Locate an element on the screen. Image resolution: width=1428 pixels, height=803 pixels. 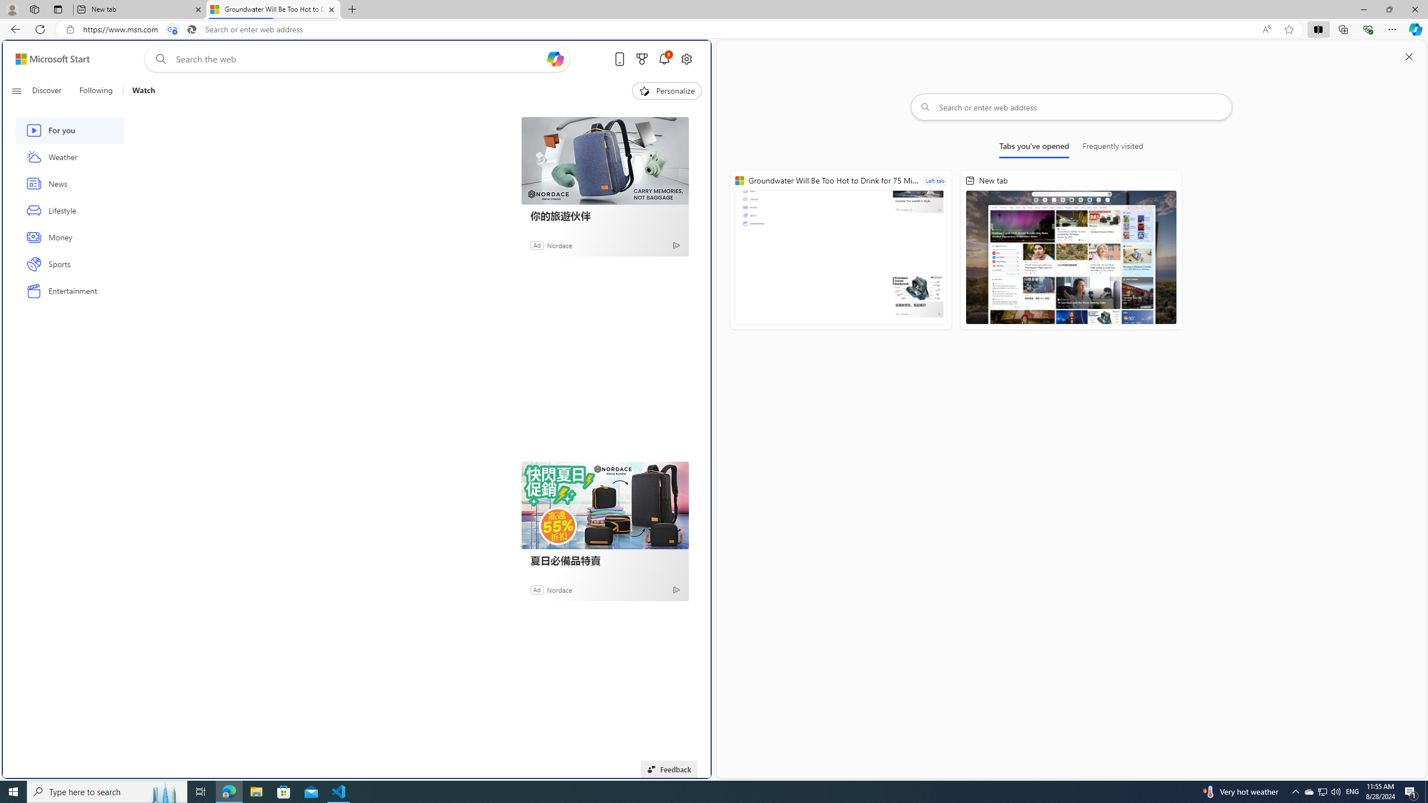
New Tab is located at coordinates (351, 9).